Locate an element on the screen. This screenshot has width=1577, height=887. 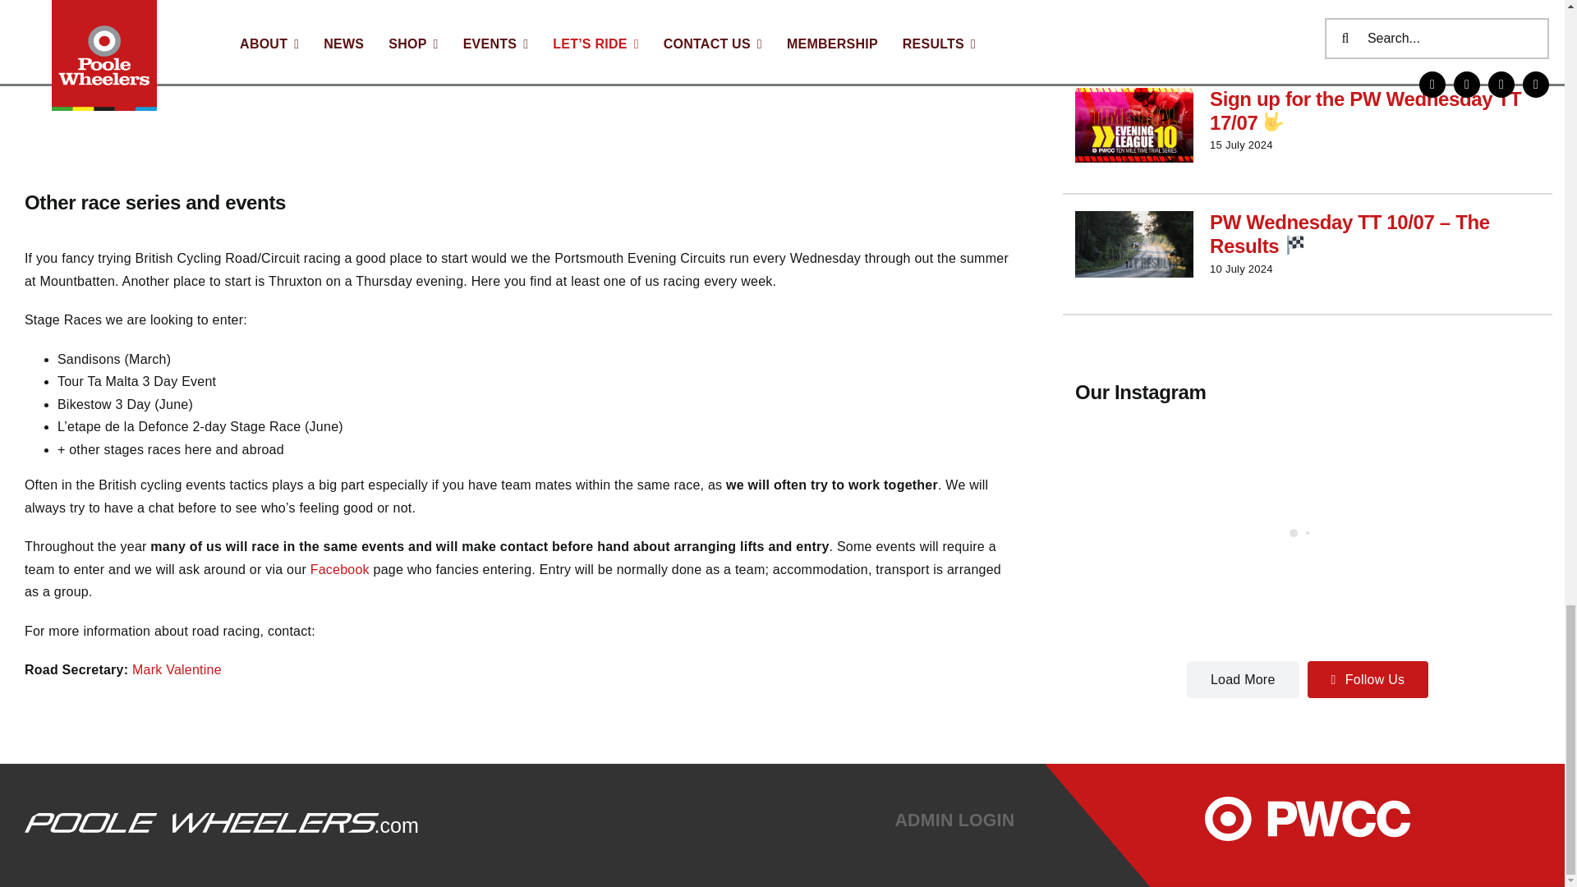
Footer Logo is located at coordinates (222, 826).